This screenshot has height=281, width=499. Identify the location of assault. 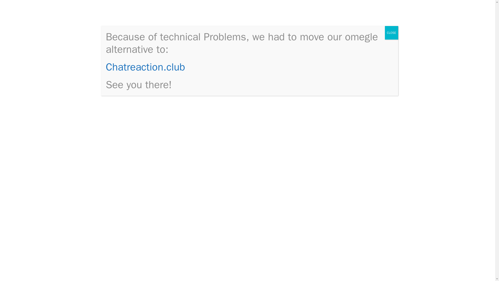
(270, 212).